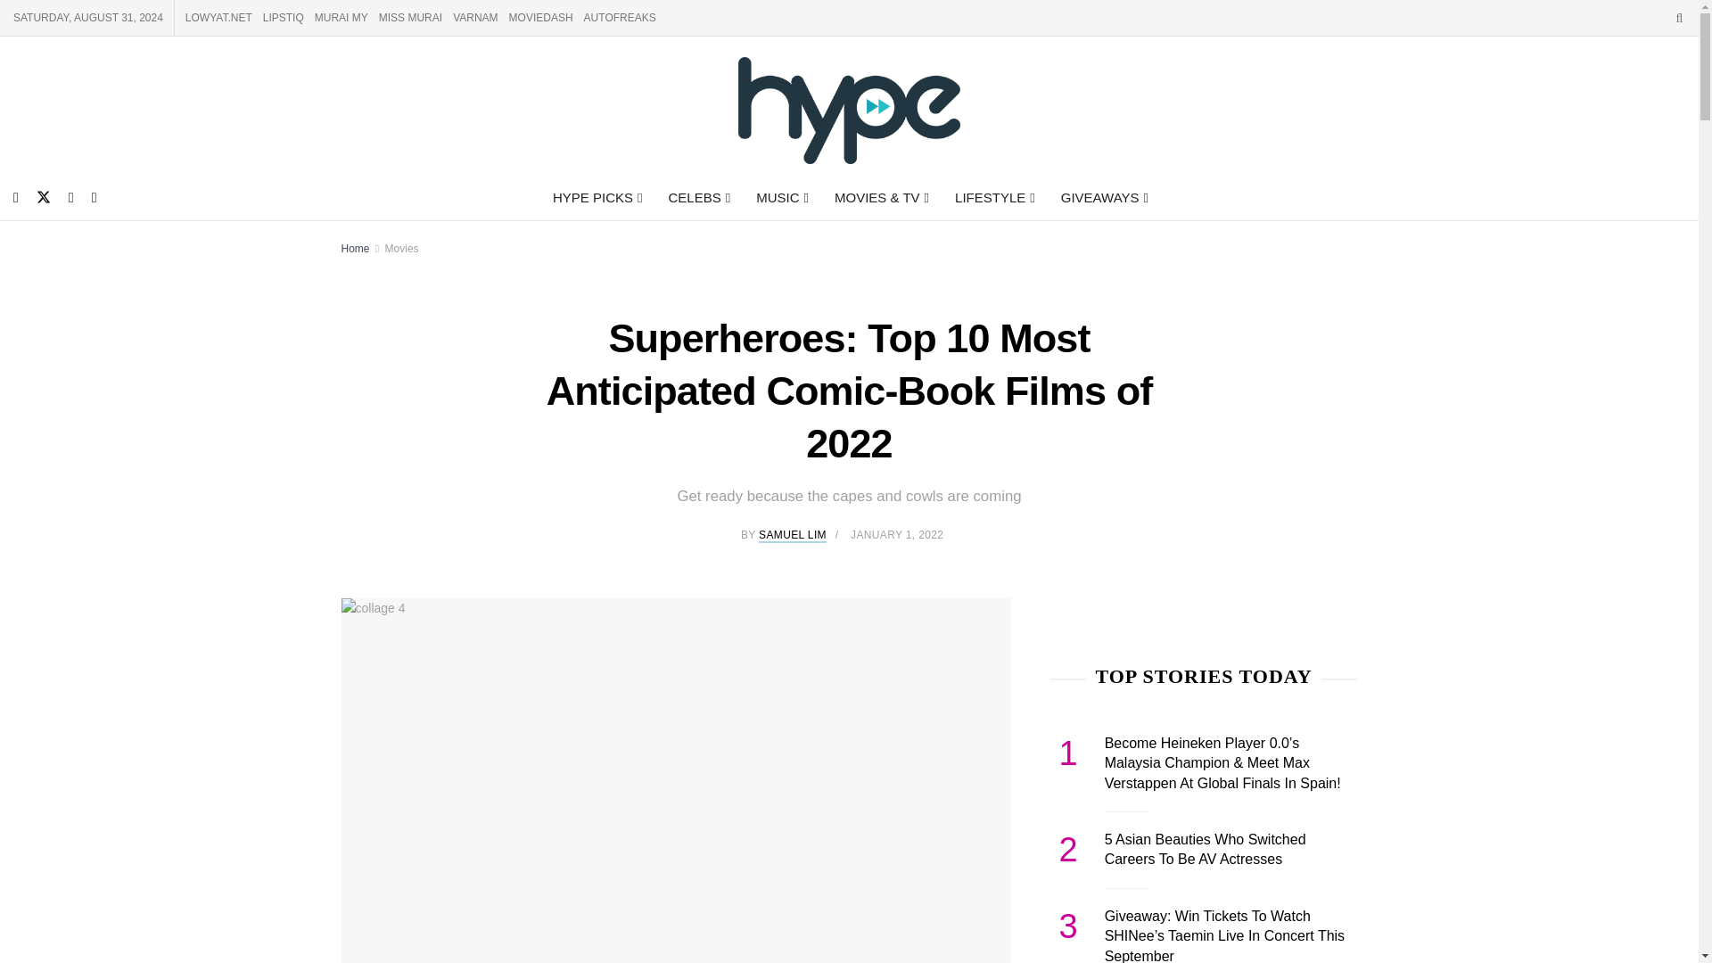  I want to click on VARNAM, so click(475, 18).